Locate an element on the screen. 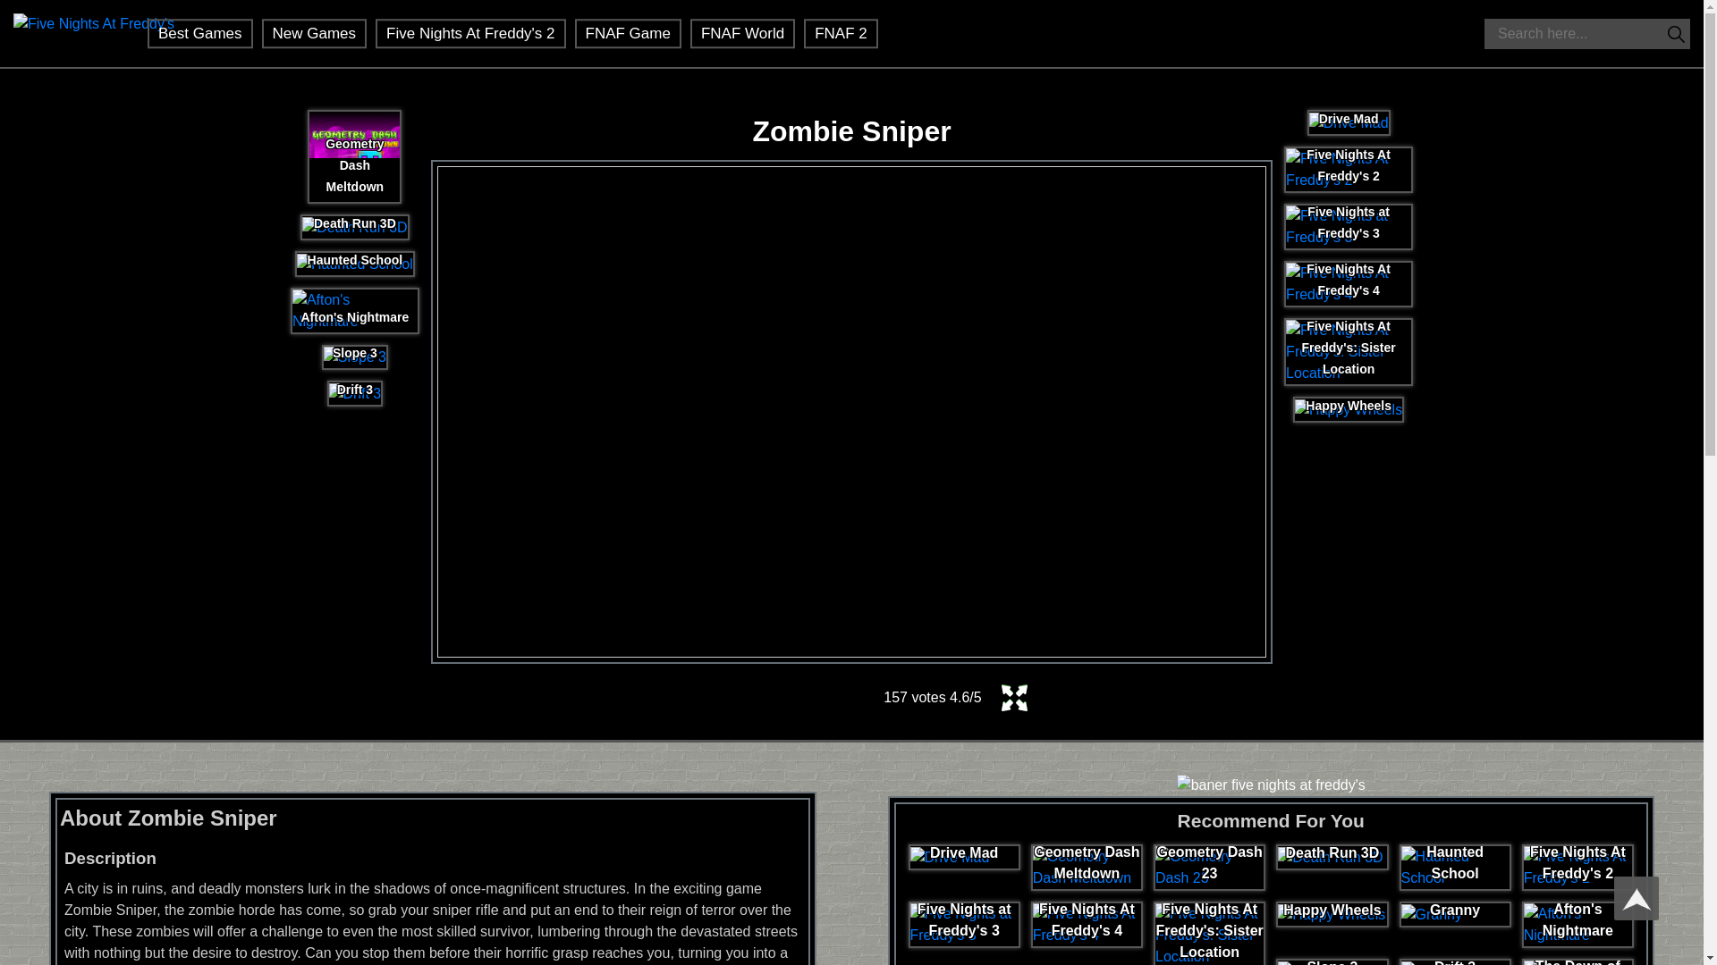  Happy Wheels is located at coordinates (1349, 409).